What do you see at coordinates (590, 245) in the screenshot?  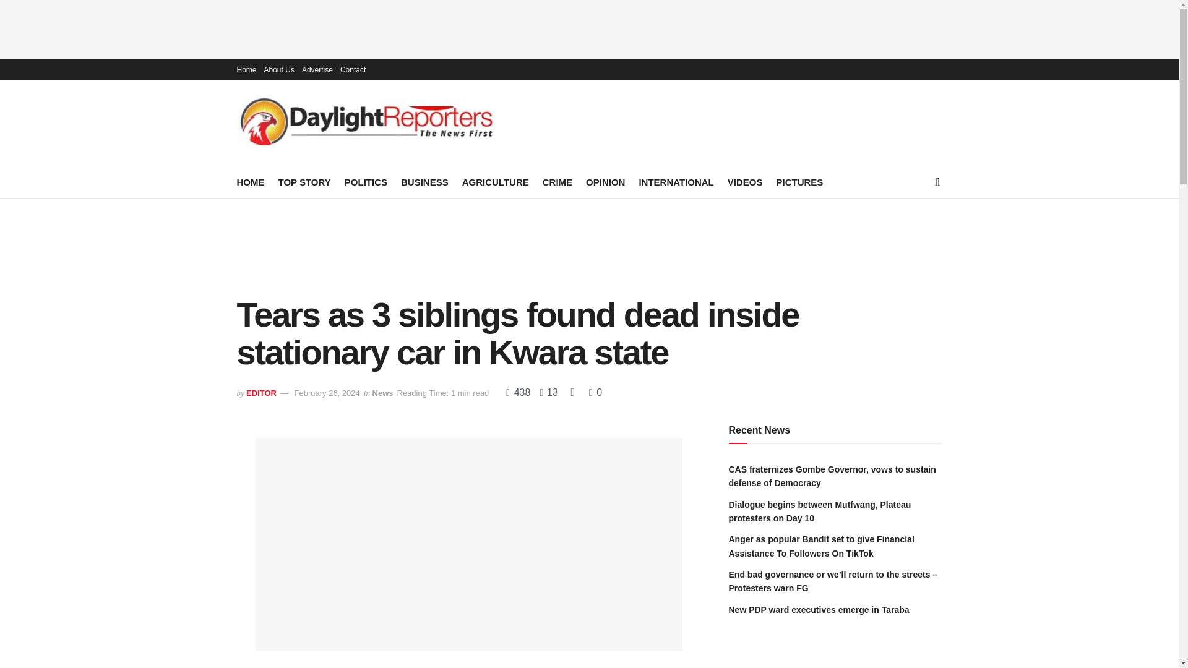 I see `Advertisement` at bounding box center [590, 245].